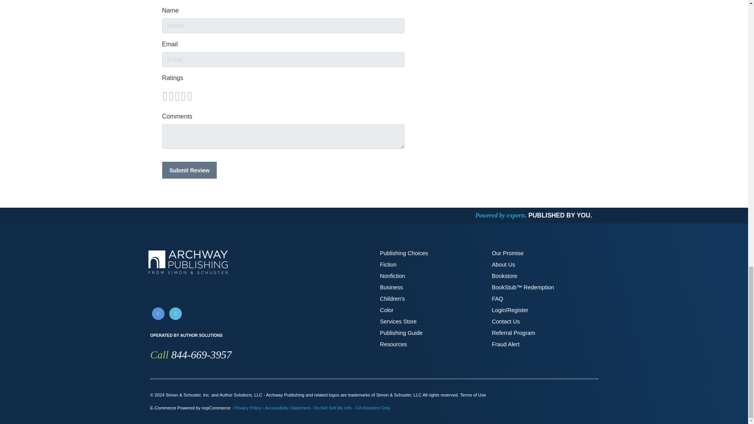  What do you see at coordinates (386, 310) in the screenshot?
I see `Color` at bounding box center [386, 310].